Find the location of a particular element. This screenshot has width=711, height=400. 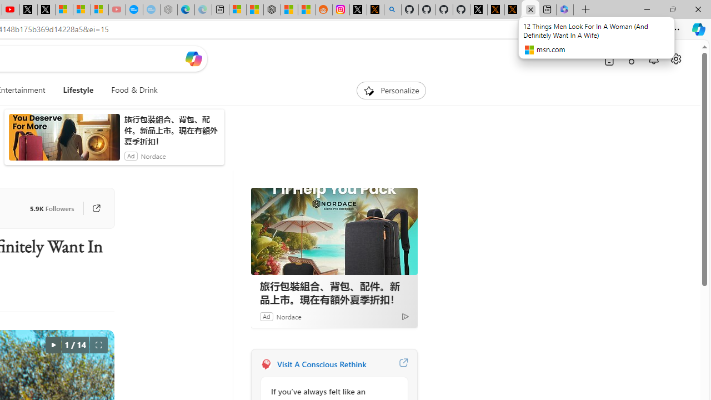

Nordace - Nordace has arrived Hong Kong - Sleeping is located at coordinates (169, 10).